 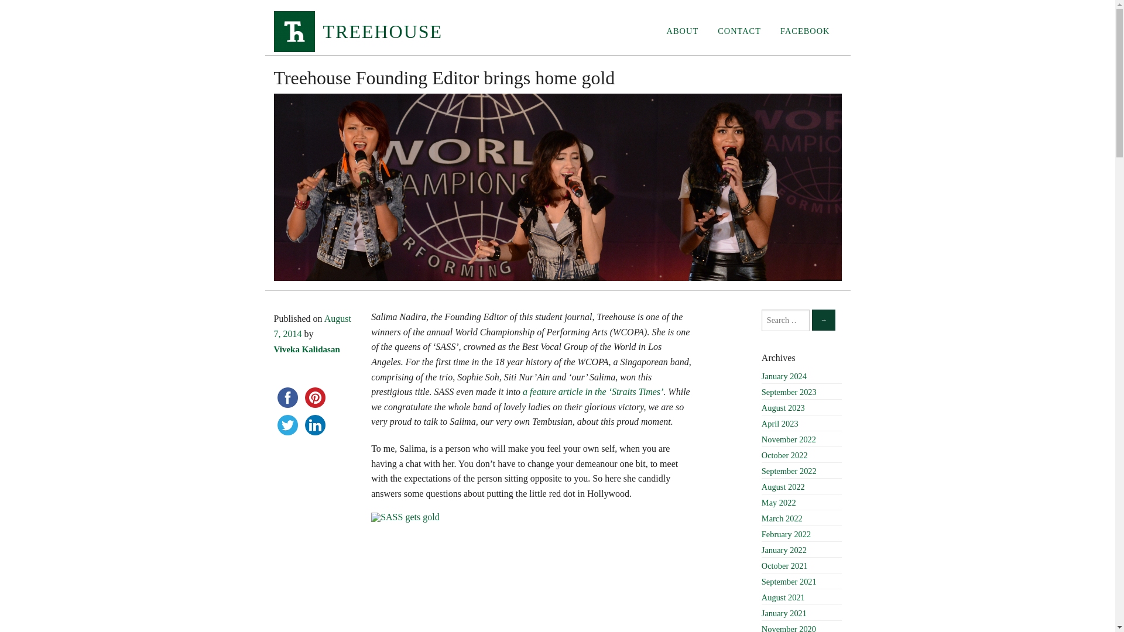 I want to click on November 2020, so click(x=802, y=627).